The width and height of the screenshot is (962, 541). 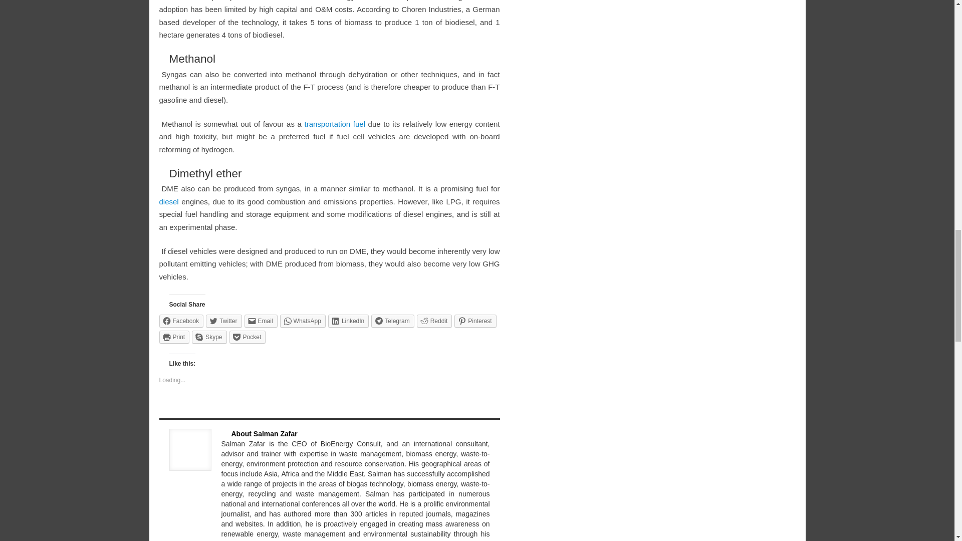 I want to click on Pinterest, so click(x=475, y=321).